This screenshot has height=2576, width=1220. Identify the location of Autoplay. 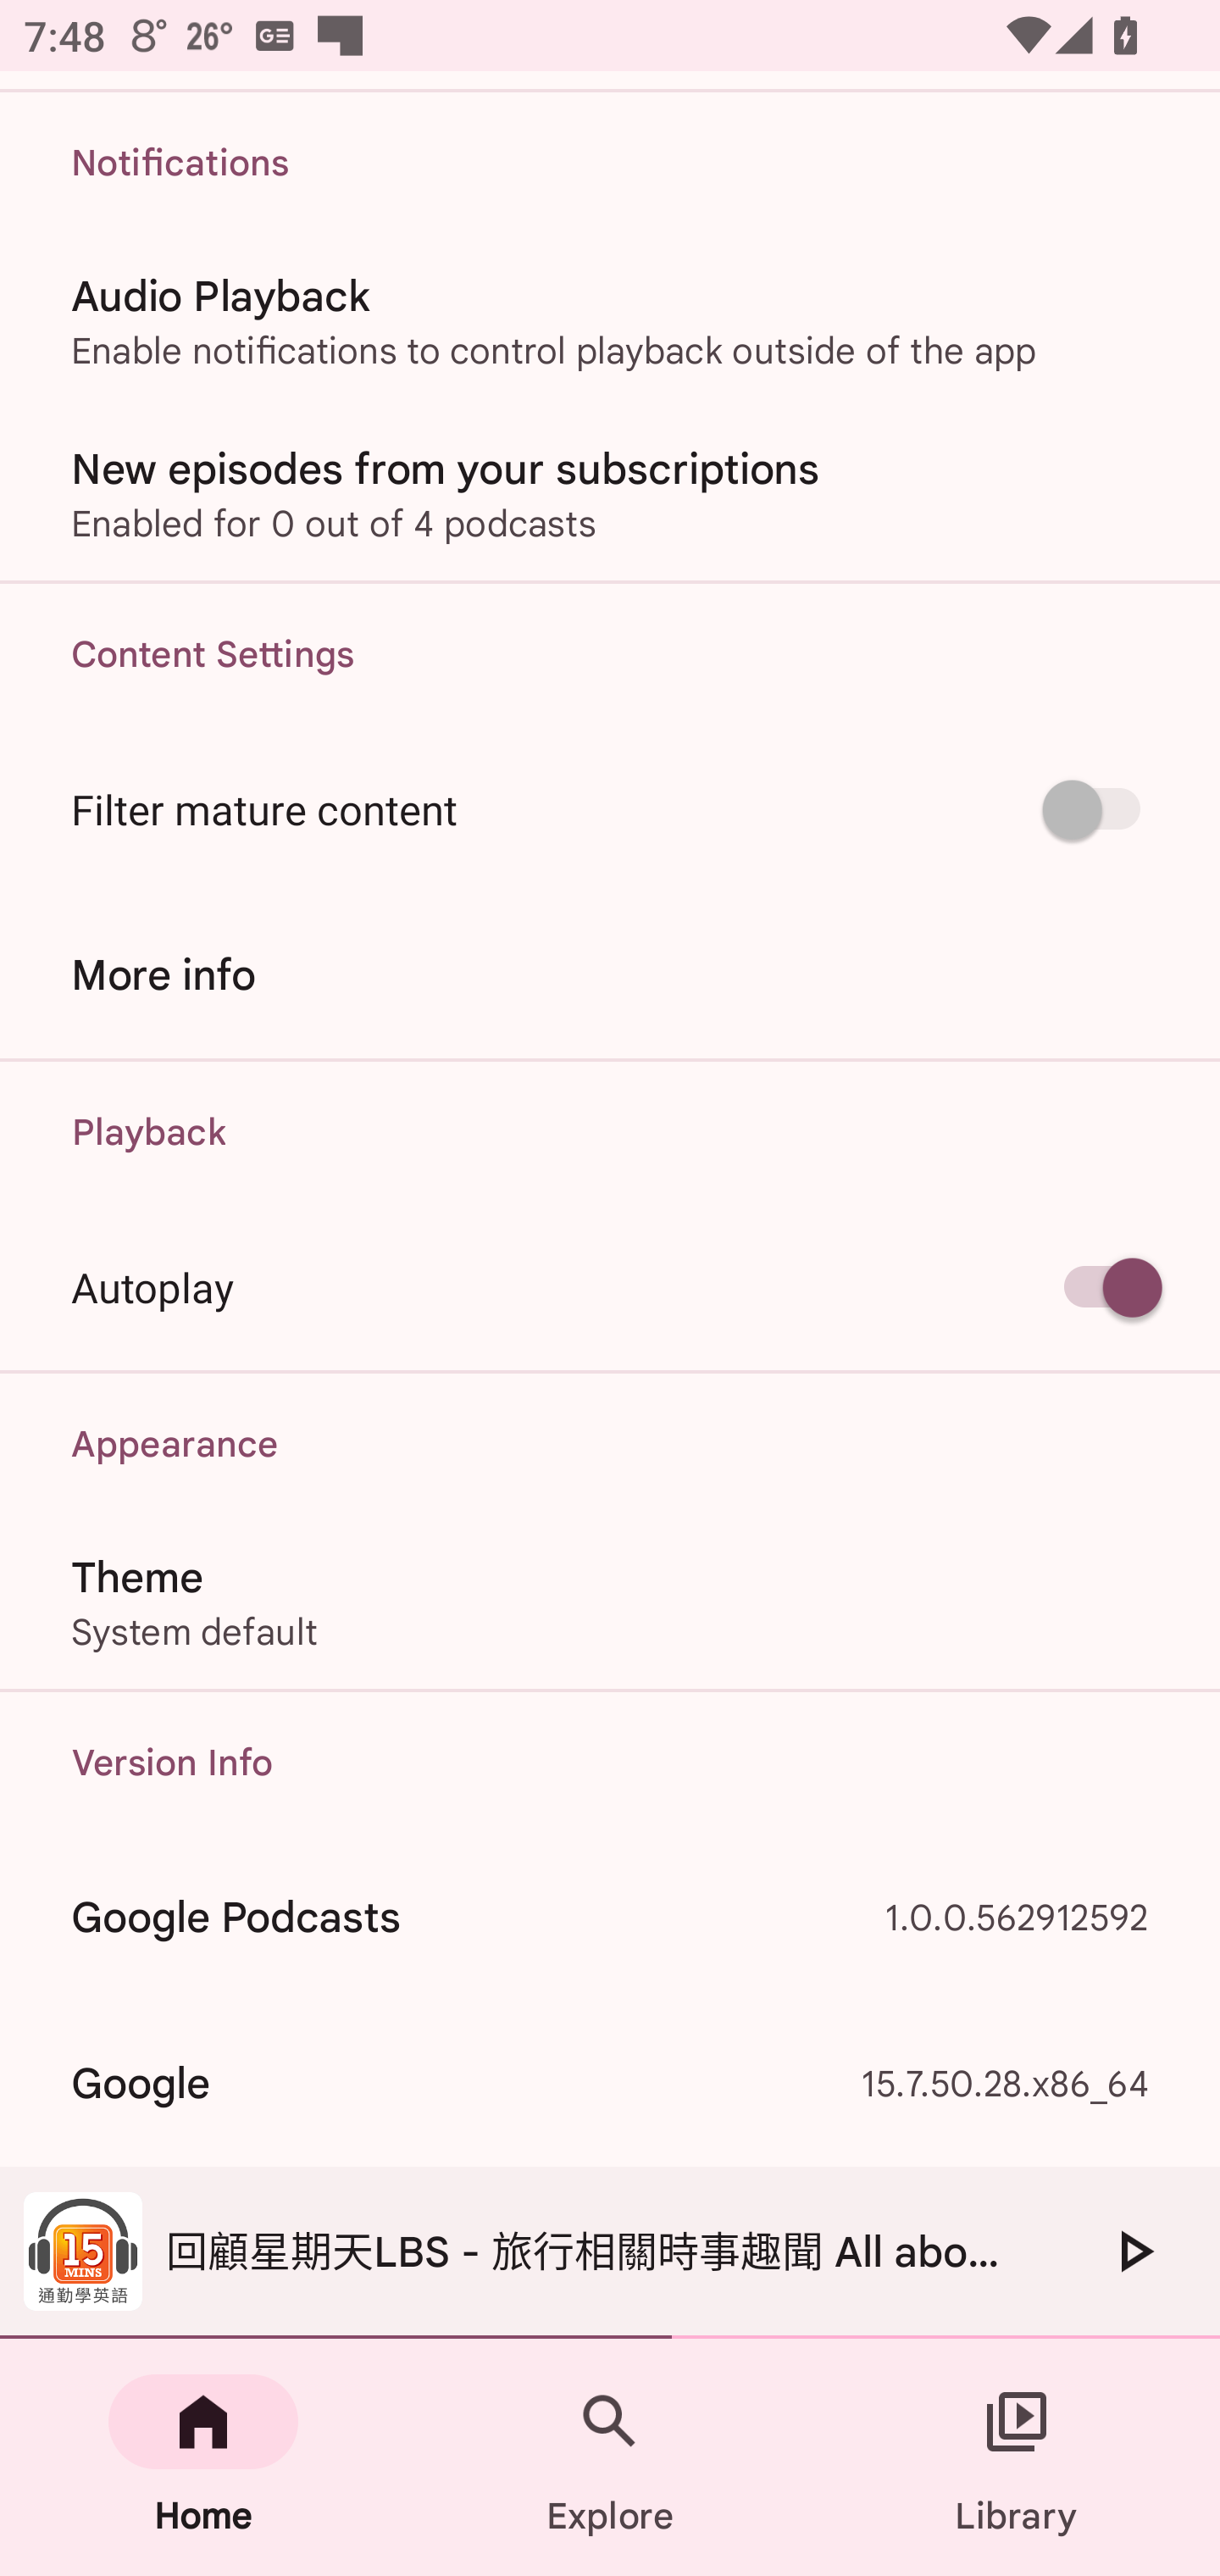
(610, 1286).